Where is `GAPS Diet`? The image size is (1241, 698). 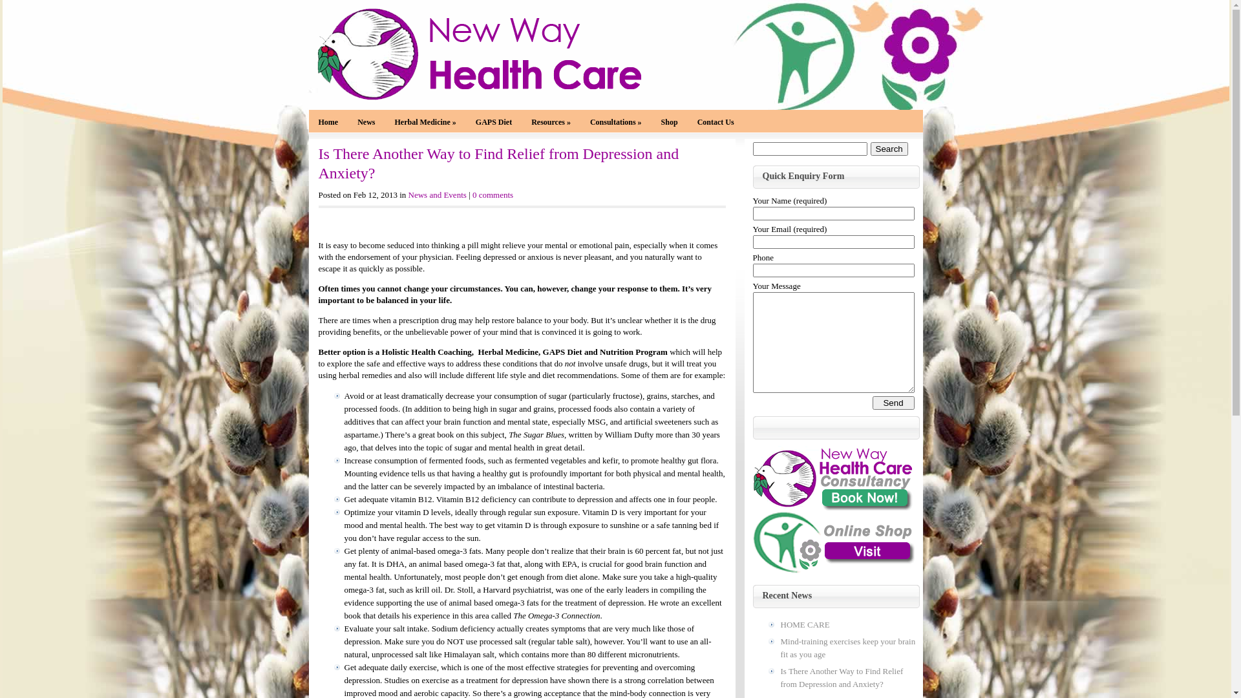
GAPS Diet is located at coordinates (494, 123).